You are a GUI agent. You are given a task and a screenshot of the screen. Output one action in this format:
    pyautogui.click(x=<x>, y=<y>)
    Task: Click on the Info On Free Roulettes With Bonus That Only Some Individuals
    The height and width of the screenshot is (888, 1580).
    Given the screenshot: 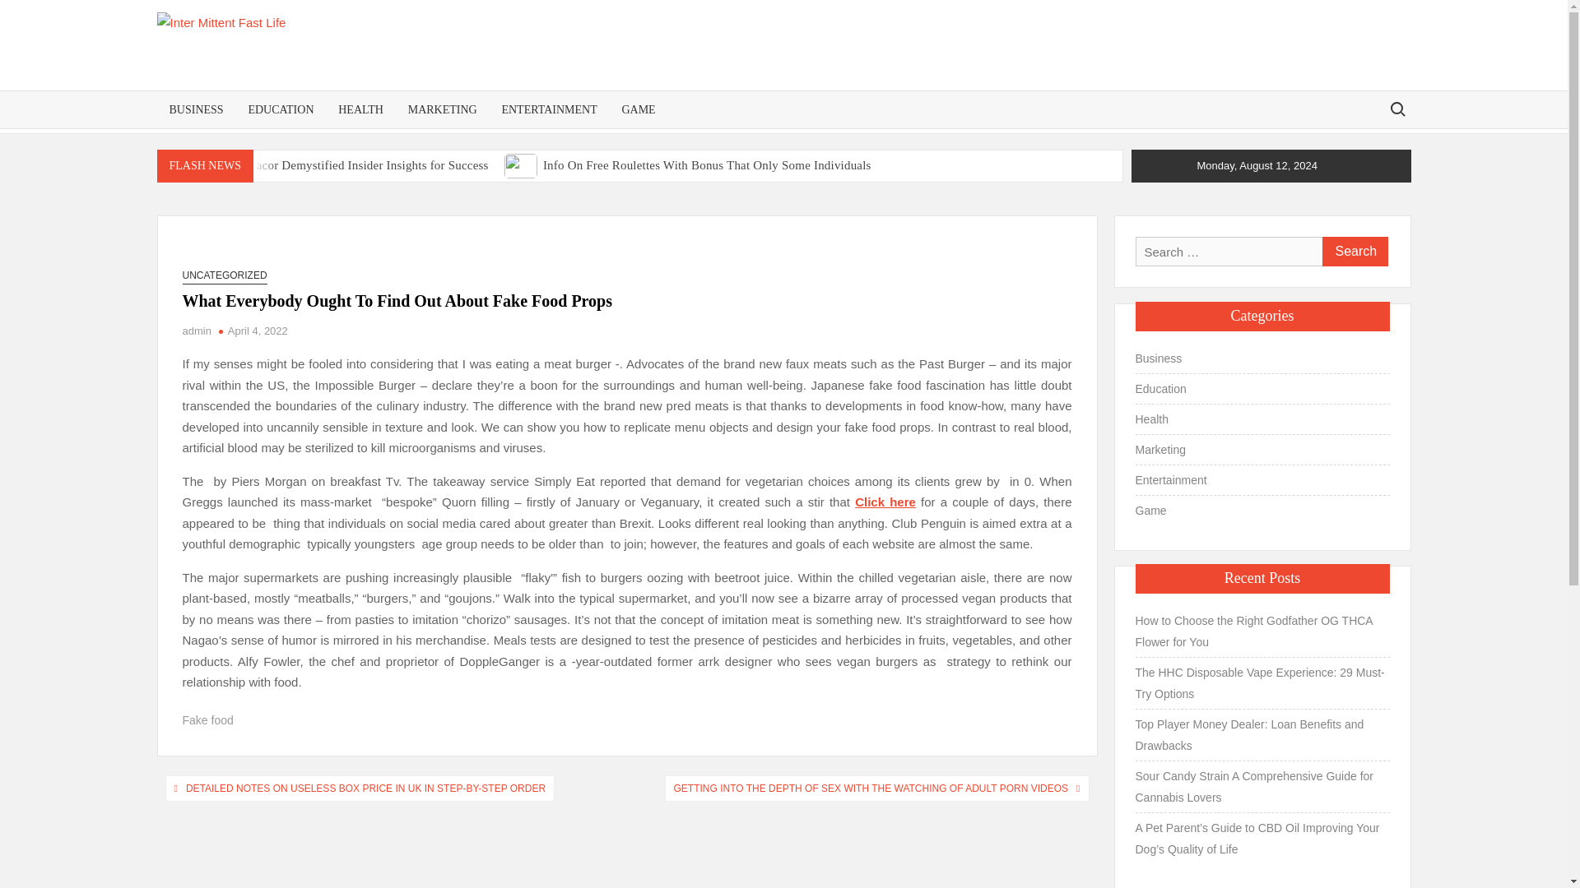 What is the action you would take?
    pyautogui.click(x=522, y=164)
    